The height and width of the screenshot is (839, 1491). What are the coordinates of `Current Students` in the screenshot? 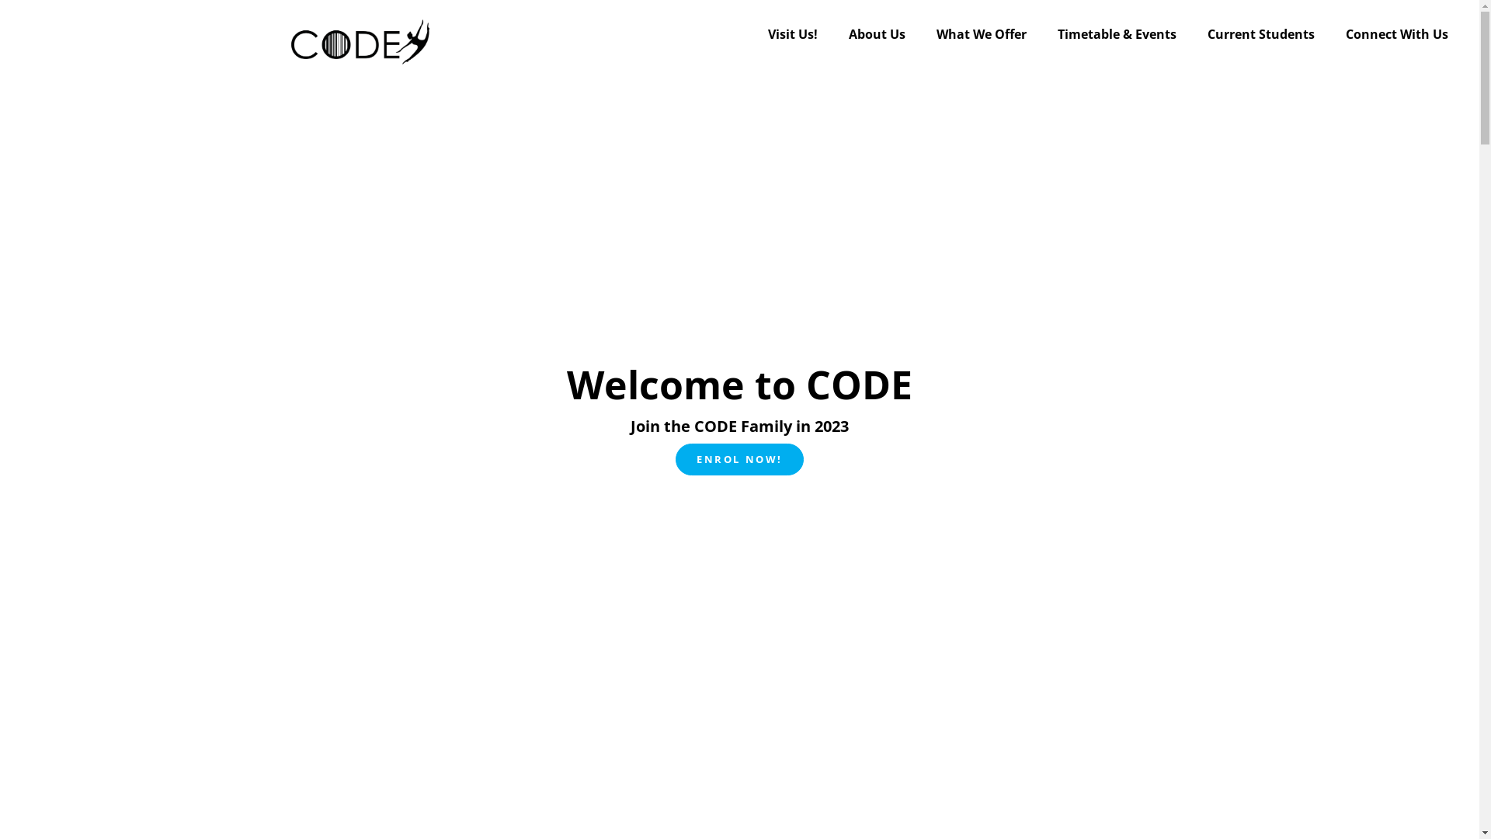 It's located at (1261, 34).